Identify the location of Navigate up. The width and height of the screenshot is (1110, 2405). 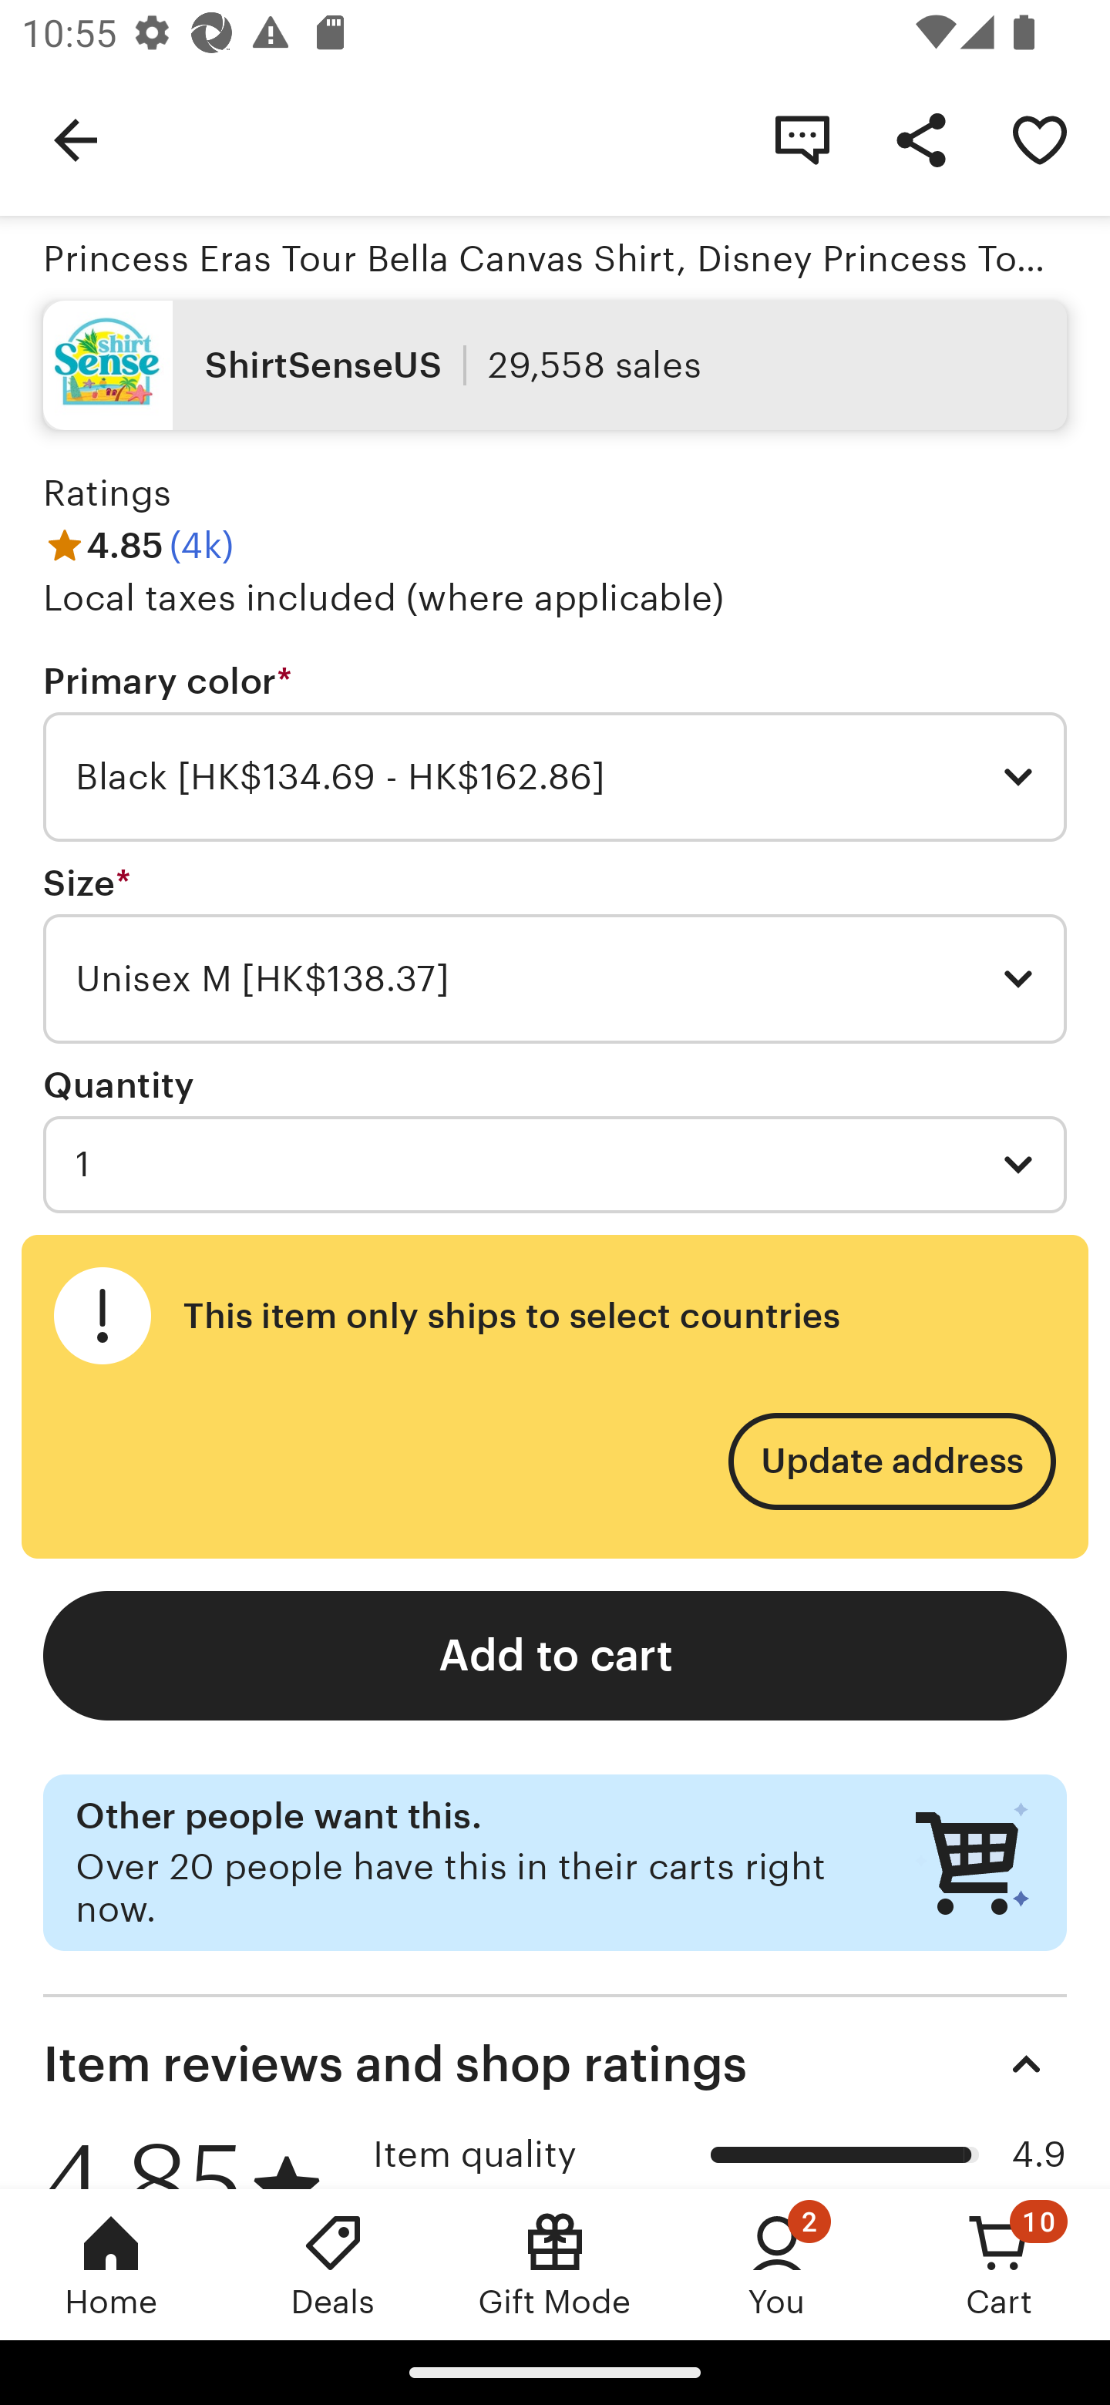
(76, 139).